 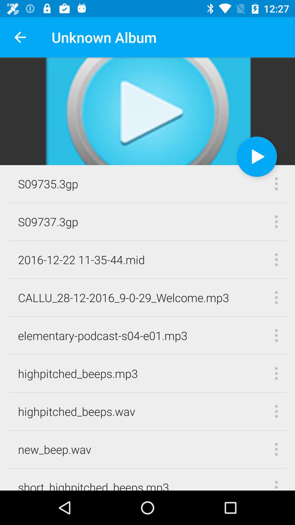 I want to click on click icon to the left of unknown album app, so click(x=20, y=37).